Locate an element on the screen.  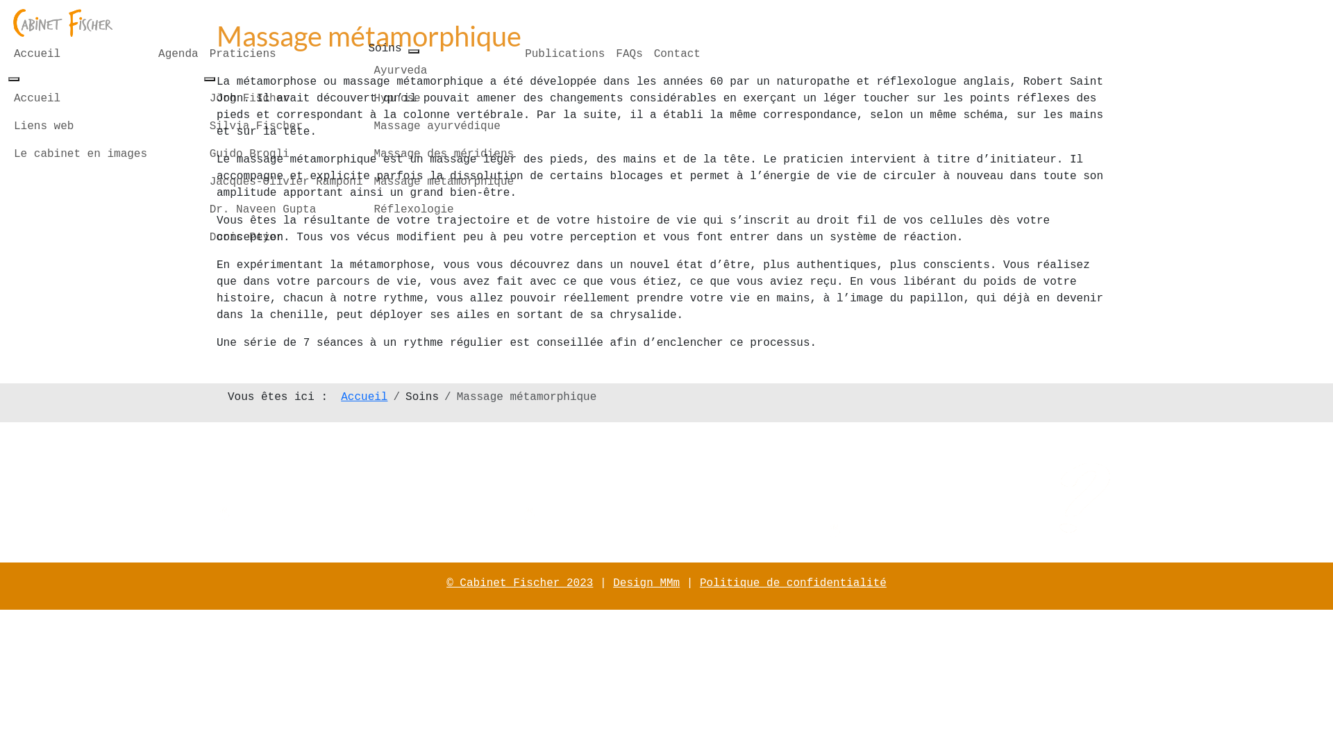
Contact is located at coordinates (678, 54).